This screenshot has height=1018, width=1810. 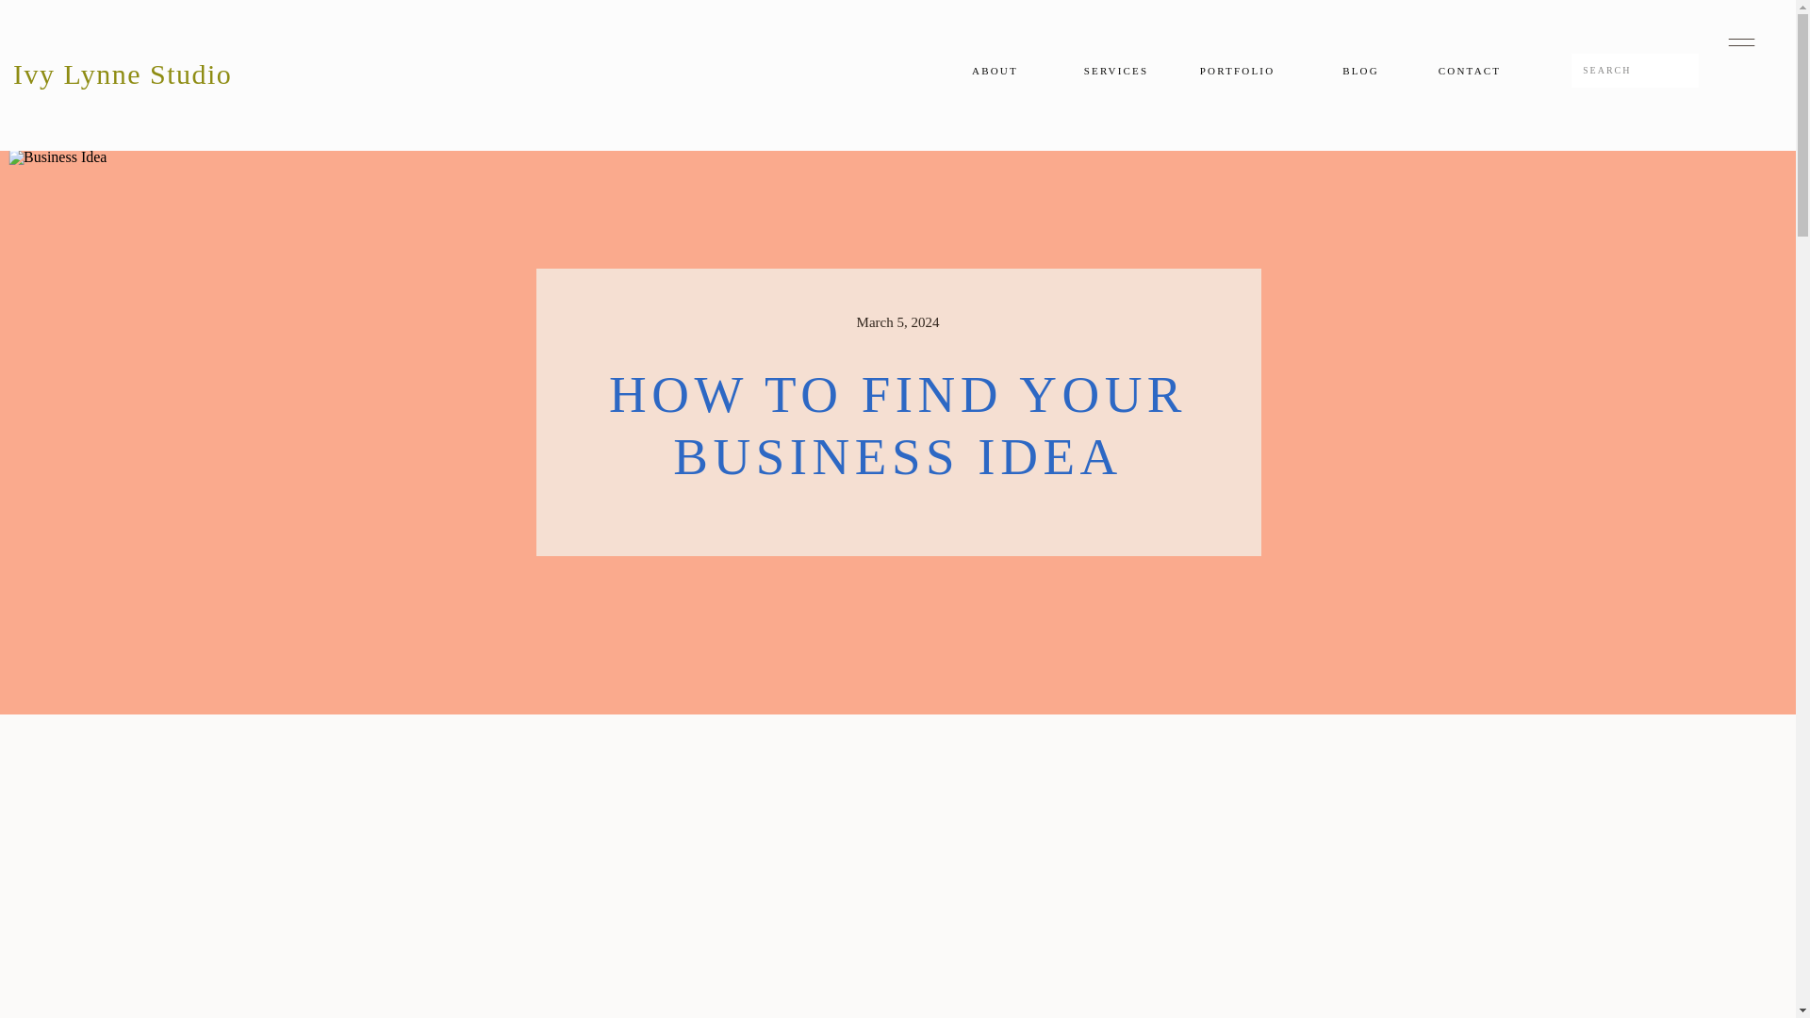 I want to click on ABOUT, so click(x=994, y=71).